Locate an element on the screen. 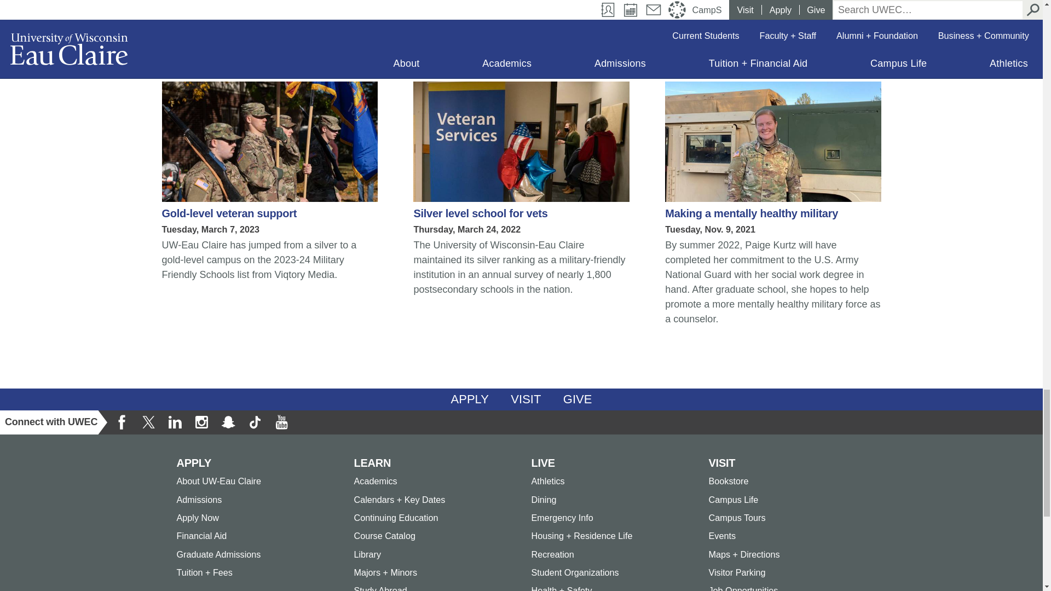 The height and width of the screenshot is (591, 1051). Follow us on Twitter is located at coordinates (148, 422).